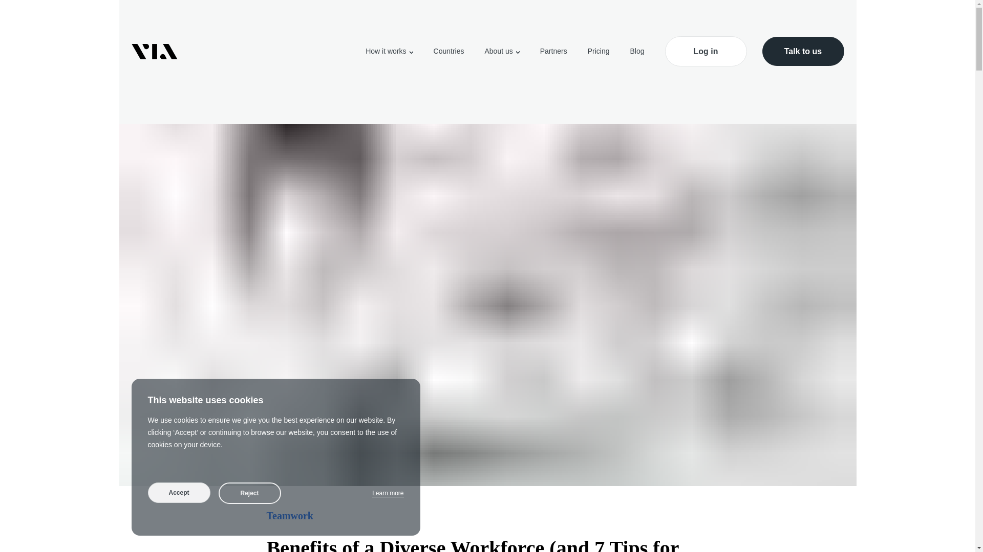 This screenshot has height=552, width=983. Describe the element at coordinates (637, 51) in the screenshot. I see `Blog` at that location.